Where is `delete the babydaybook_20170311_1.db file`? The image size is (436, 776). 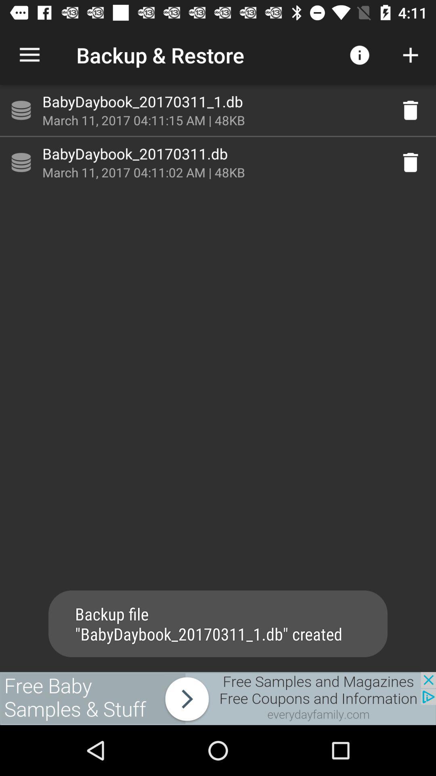 delete the babydaybook_20170311_1.db file is located at coordinates (411, 110).